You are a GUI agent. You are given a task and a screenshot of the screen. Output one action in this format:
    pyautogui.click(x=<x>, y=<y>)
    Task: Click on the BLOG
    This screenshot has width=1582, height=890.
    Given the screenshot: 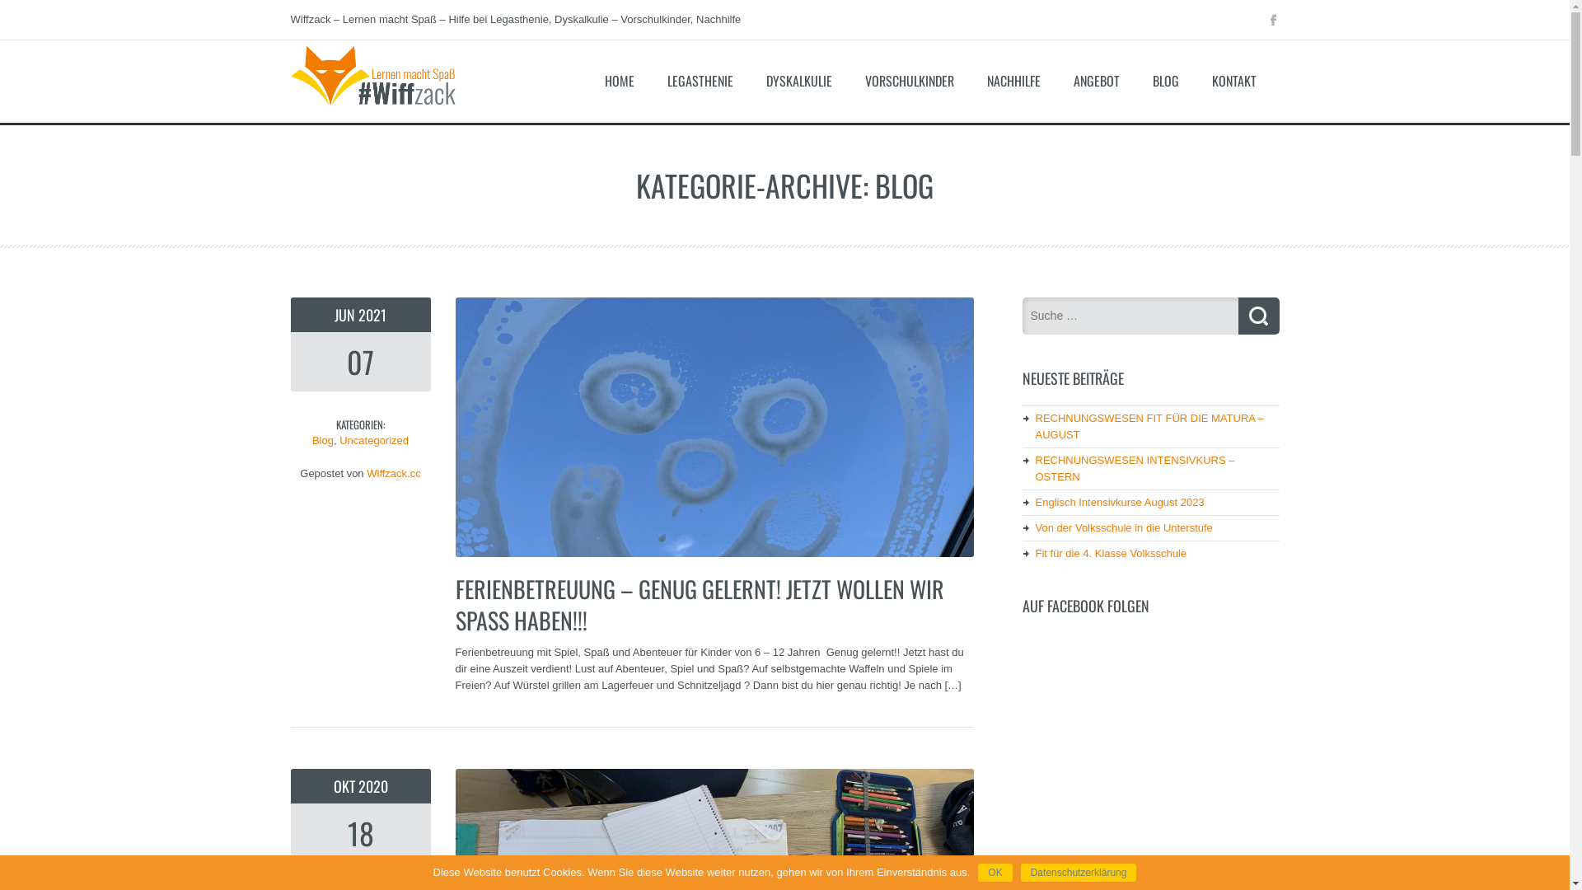 What is the action you would take?
    pyautogui.click(x=1166, y=81)
    